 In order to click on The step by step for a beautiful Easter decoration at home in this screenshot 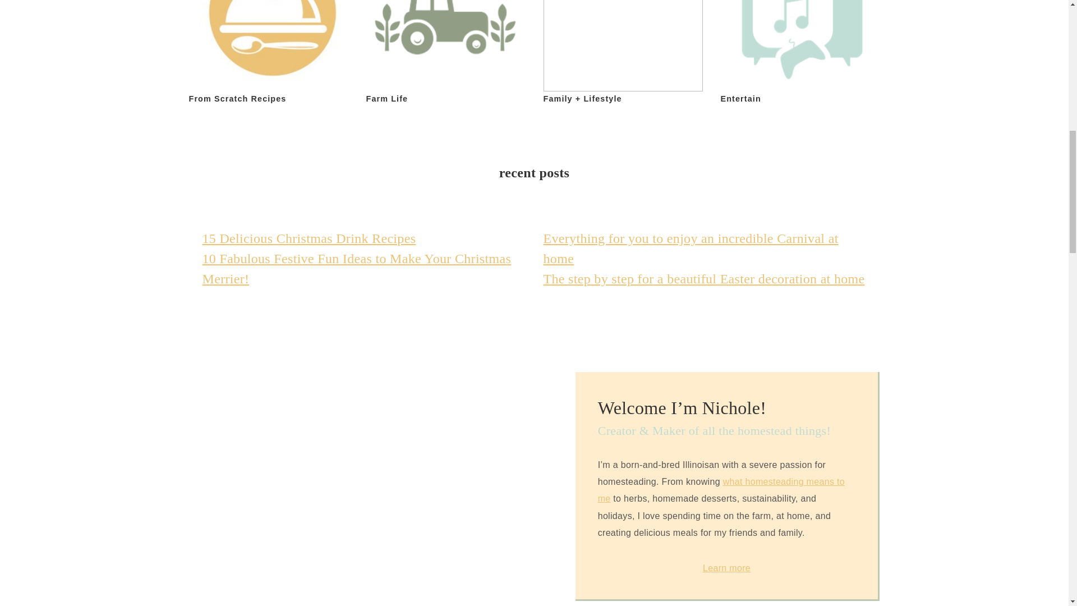, I will do `click(703, 278)`.